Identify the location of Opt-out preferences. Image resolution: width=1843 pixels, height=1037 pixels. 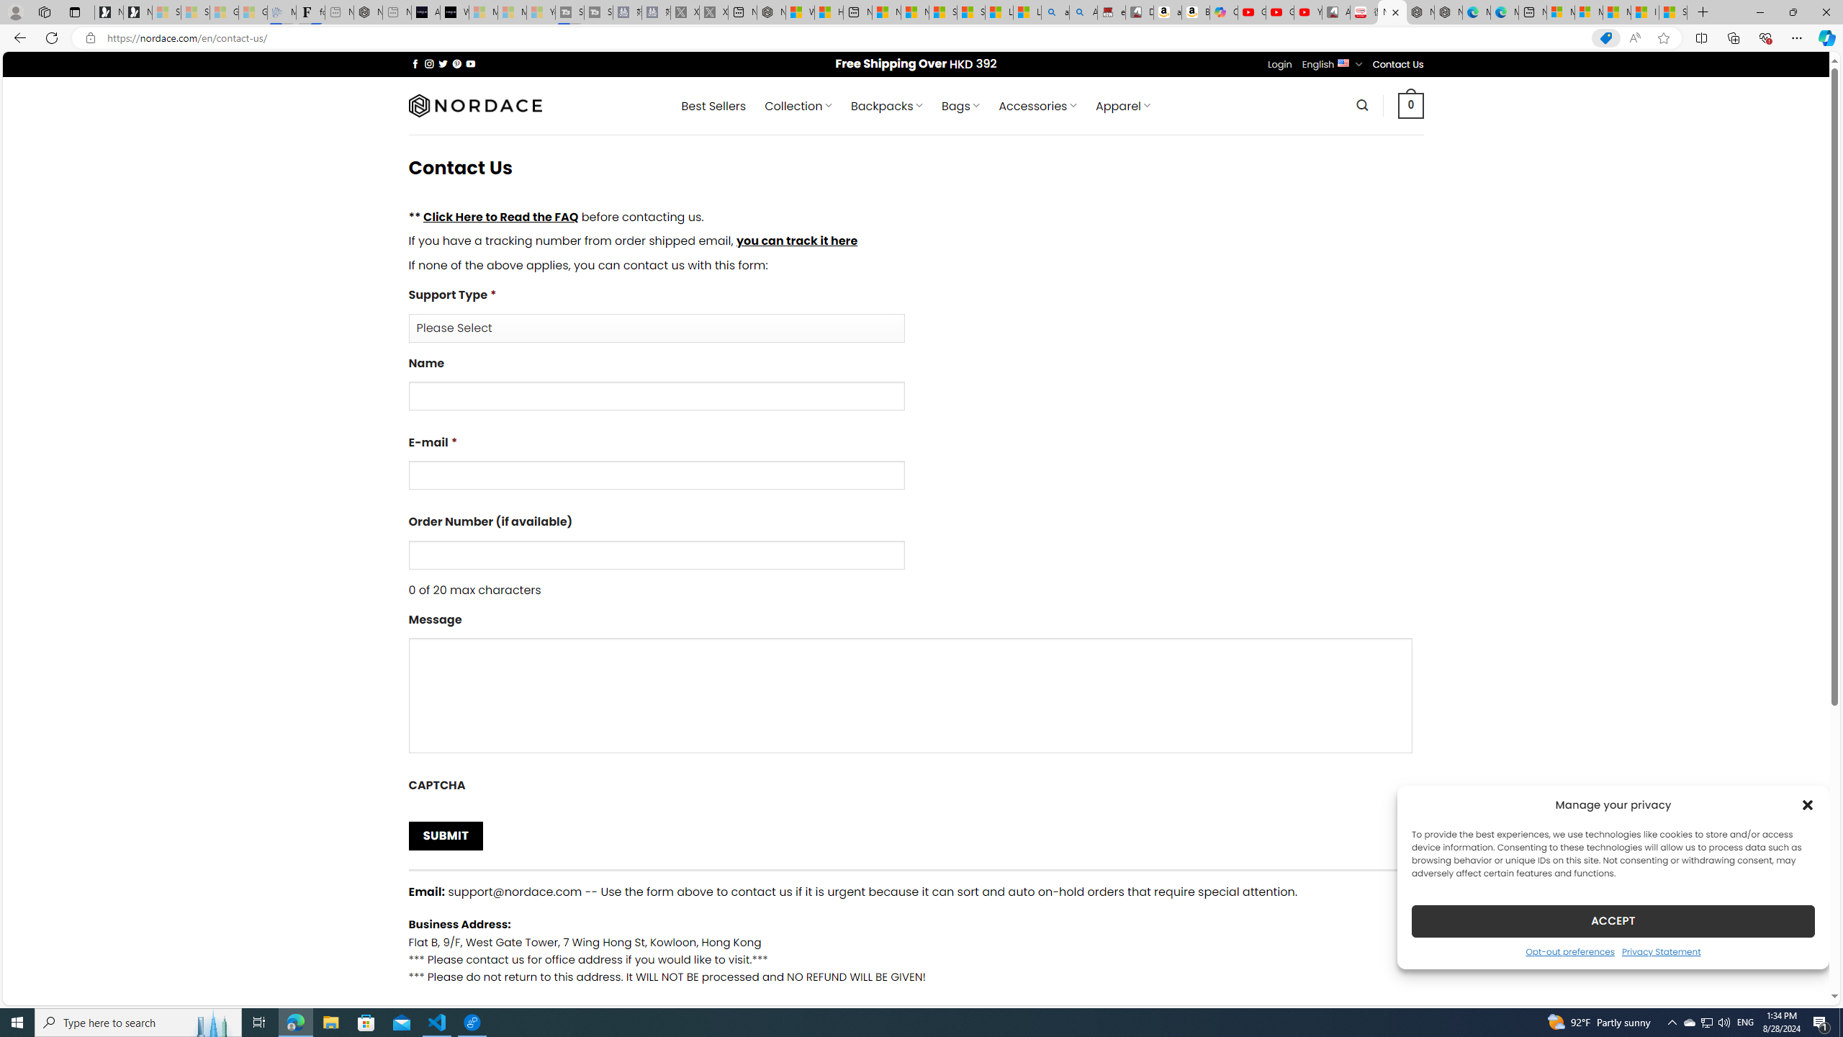
(1569, 951).